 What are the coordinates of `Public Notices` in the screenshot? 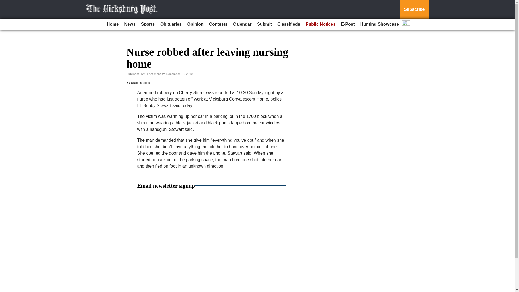 It's located at (321, 24).